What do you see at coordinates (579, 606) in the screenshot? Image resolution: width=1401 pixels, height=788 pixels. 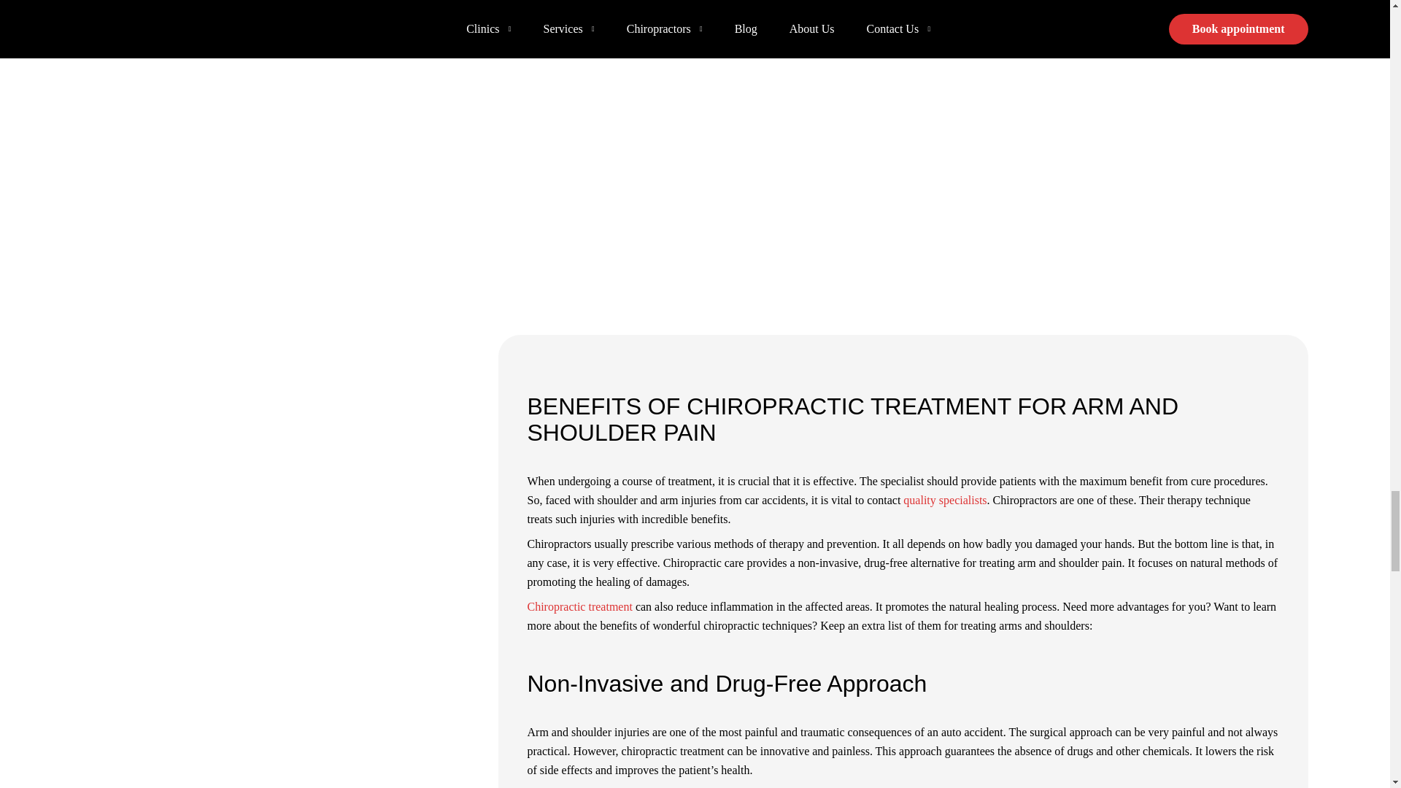 I see `Chiropractic Adjustment in TX` at bounding box center [579, 606].